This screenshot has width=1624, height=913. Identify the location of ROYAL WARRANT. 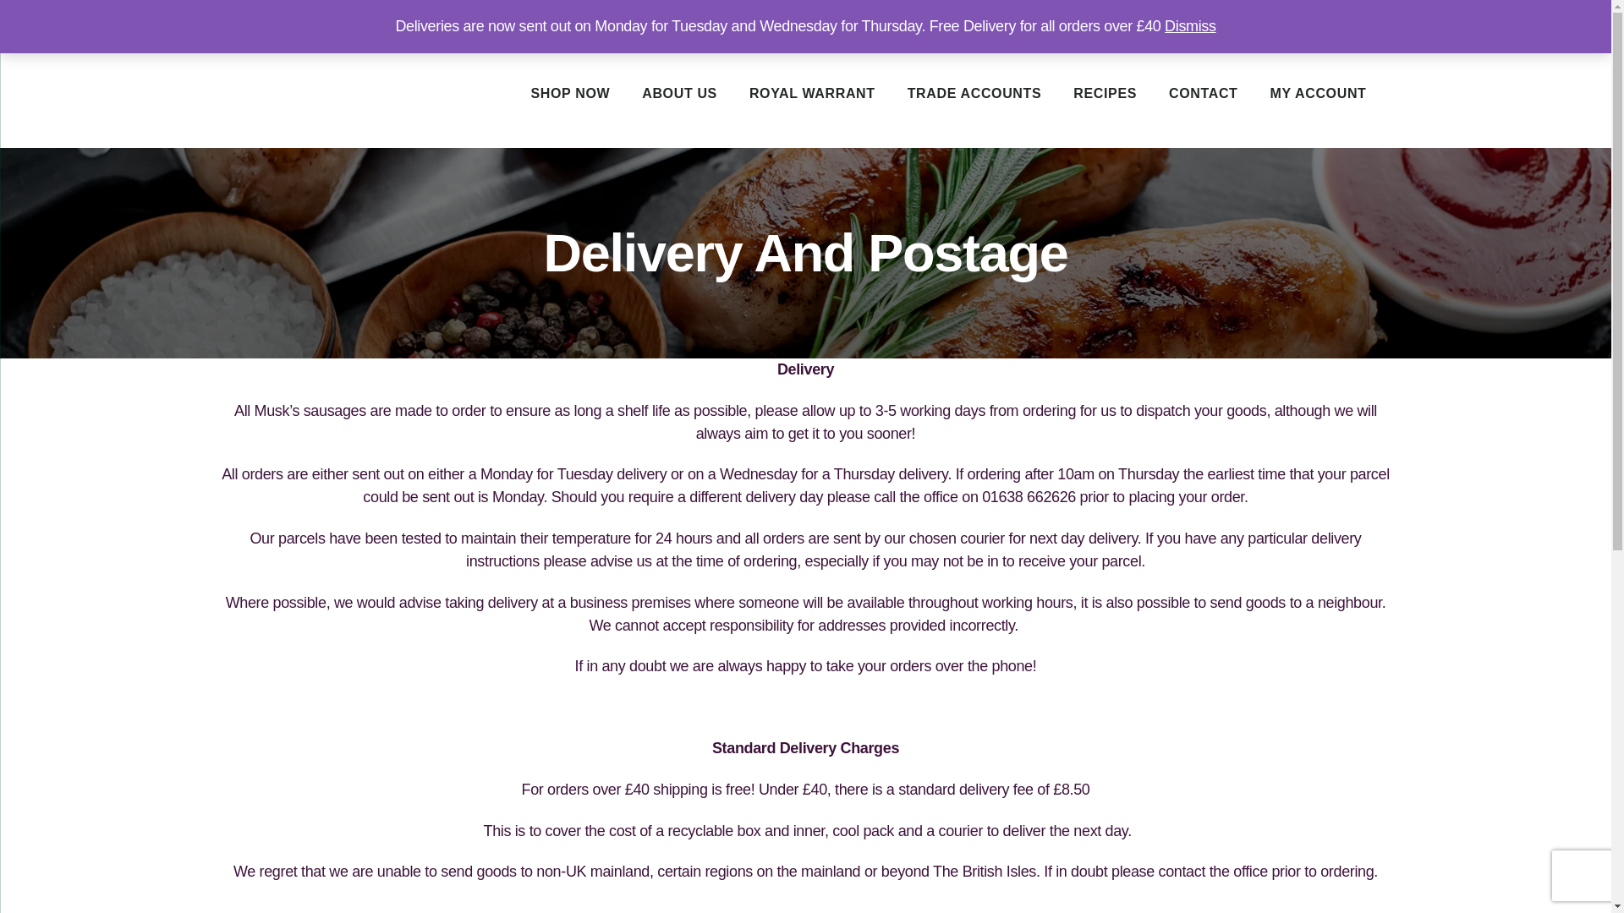
(812, 93).